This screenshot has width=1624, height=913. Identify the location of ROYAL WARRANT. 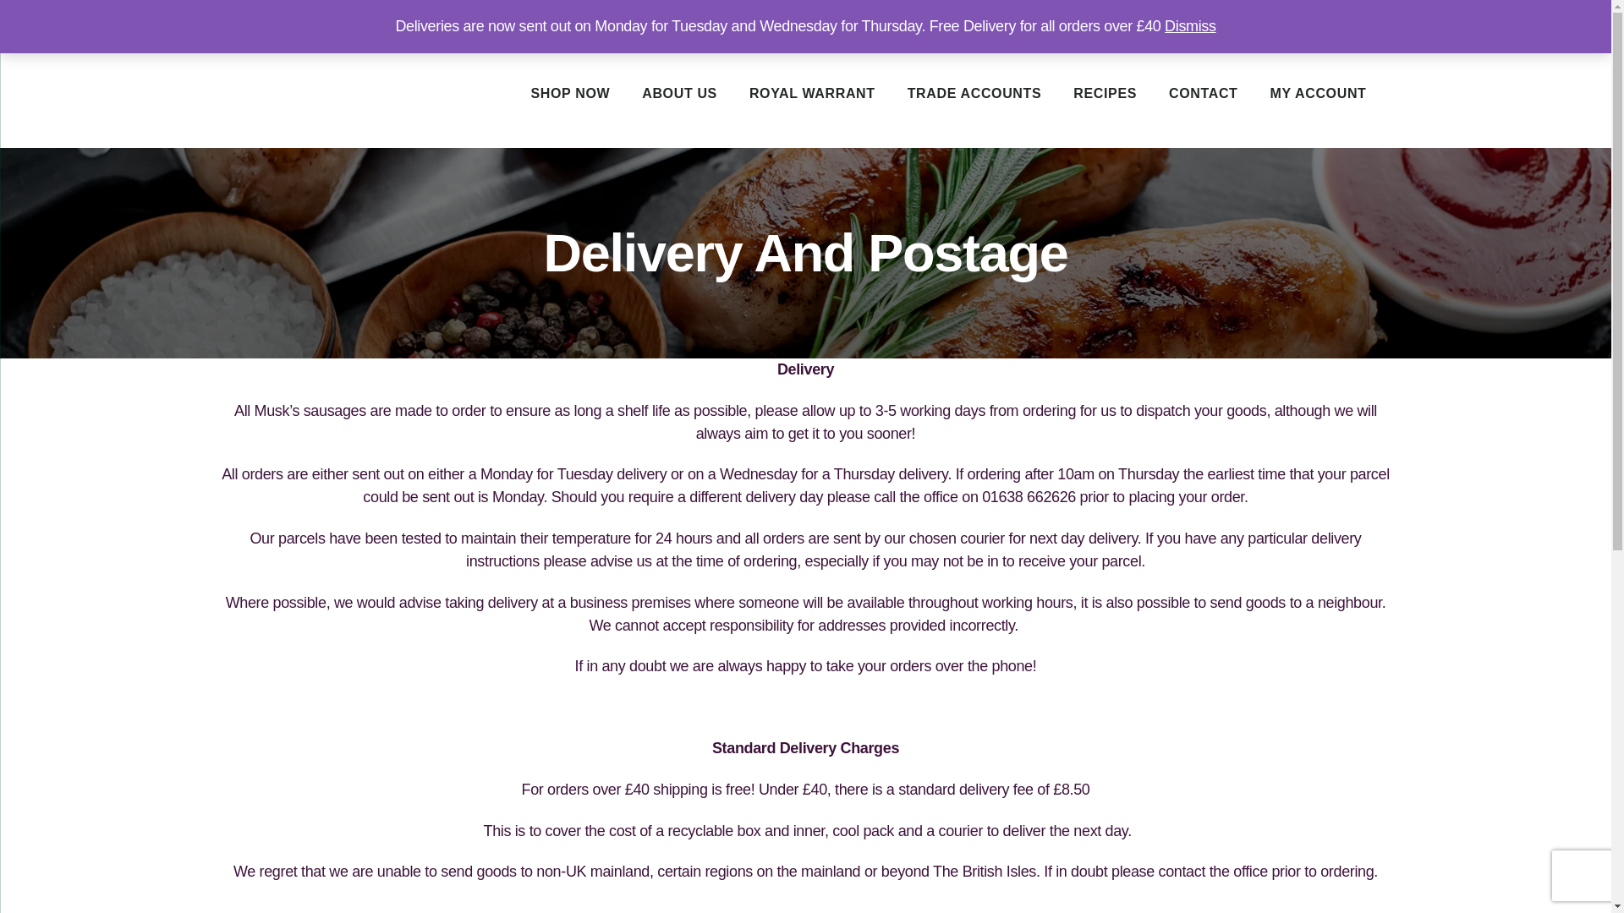
(812, 93).